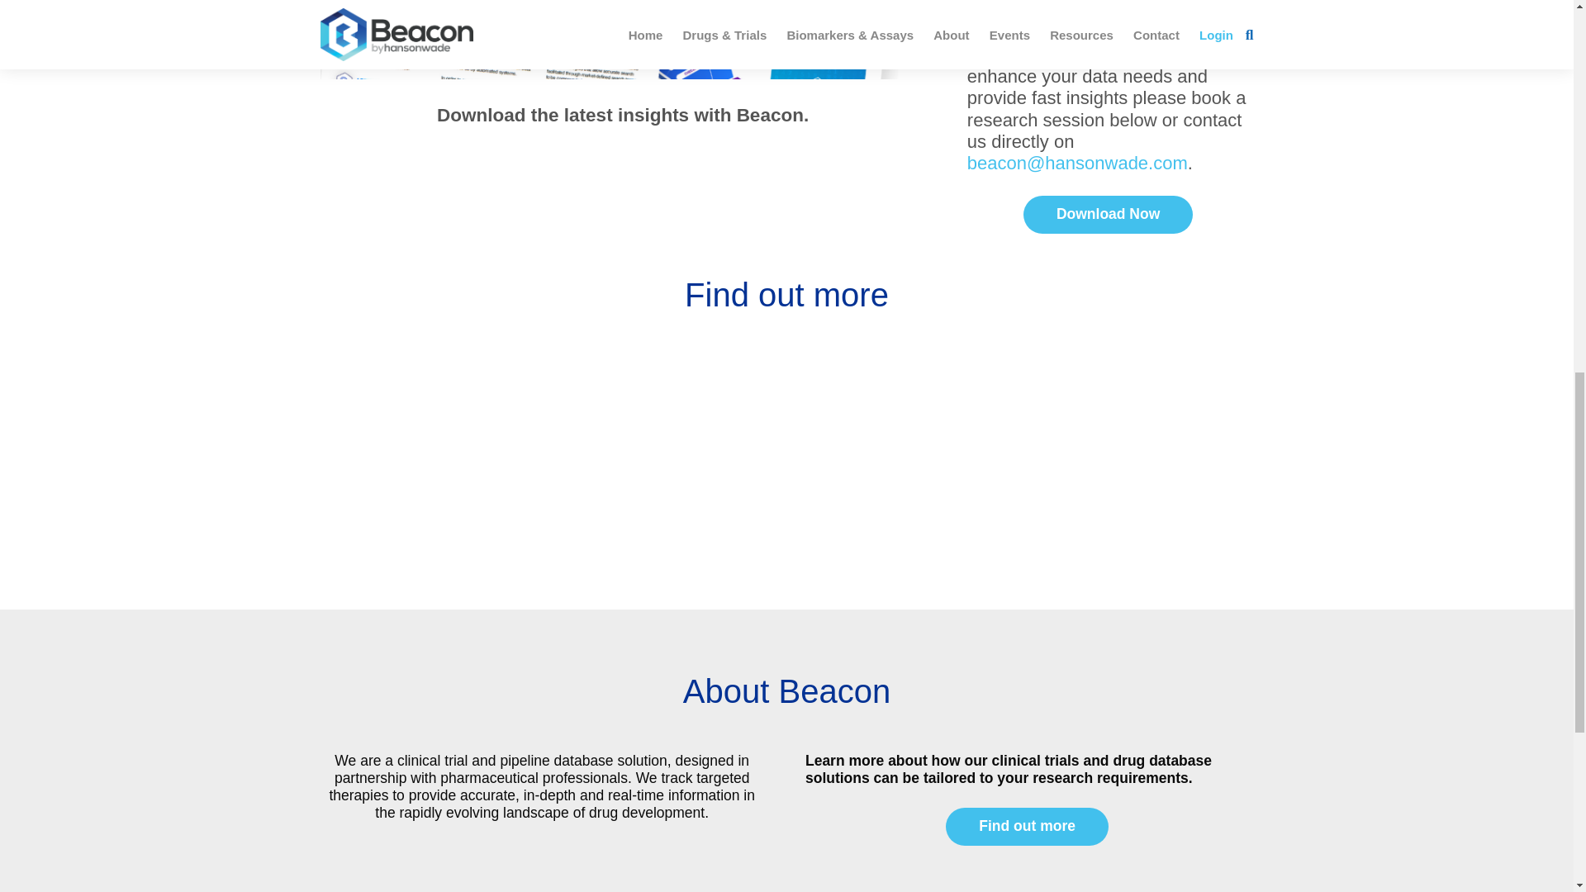 This screenshot has width=1586, height=892. Describe the element at coordinates (1107, 214) in the screenshot. I see `Download Now` at that location.